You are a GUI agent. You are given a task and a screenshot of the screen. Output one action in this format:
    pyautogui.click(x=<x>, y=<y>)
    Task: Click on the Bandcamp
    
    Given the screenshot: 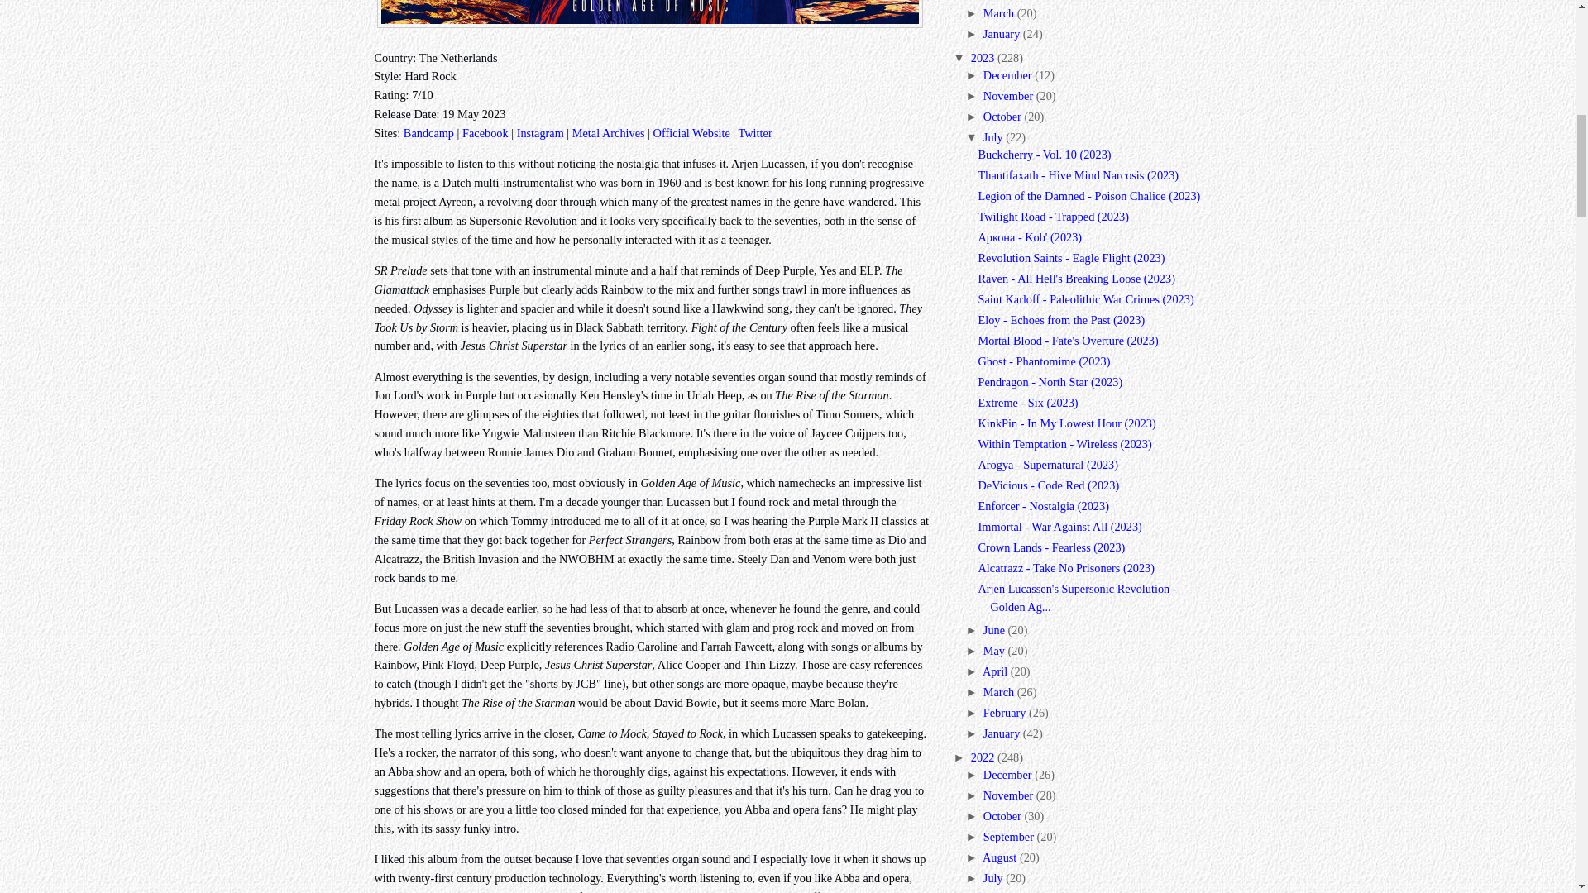 What is the action you would take?
    pyautogui.click(x=428, y=132)
    